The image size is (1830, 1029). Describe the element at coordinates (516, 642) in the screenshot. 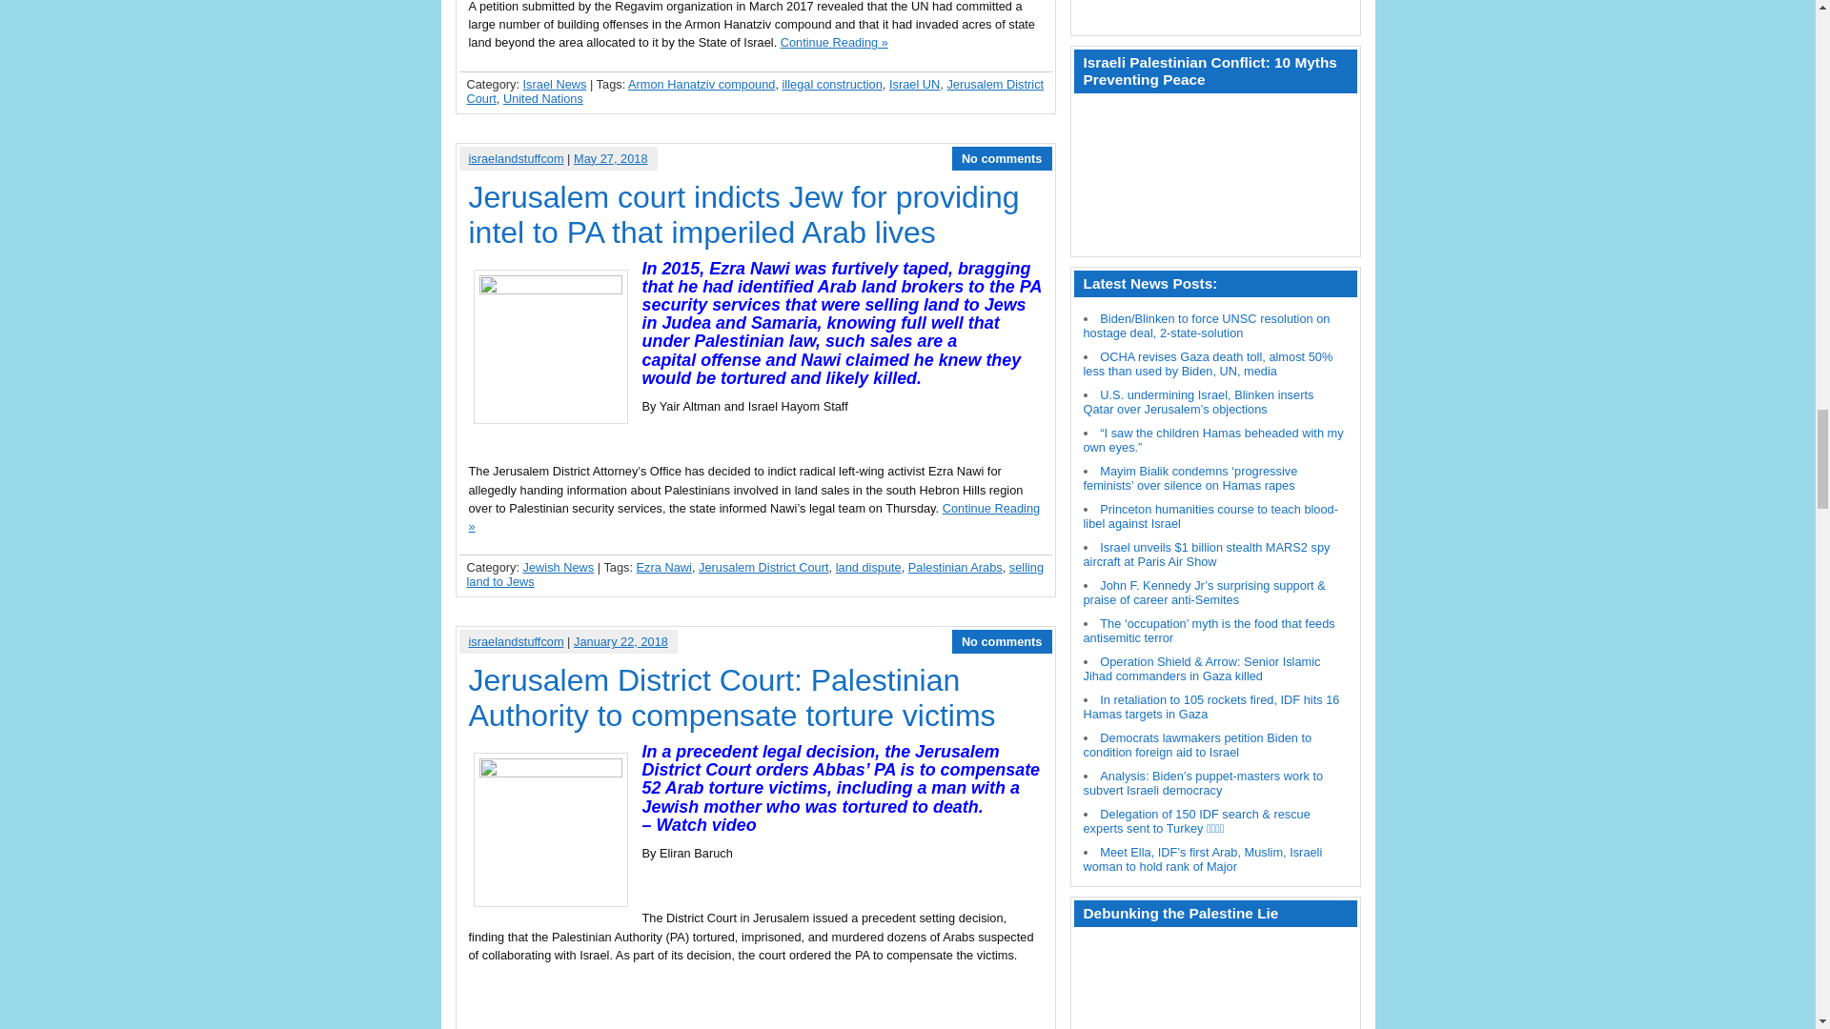

I see `Posts by israelandstuffcom` at that location.